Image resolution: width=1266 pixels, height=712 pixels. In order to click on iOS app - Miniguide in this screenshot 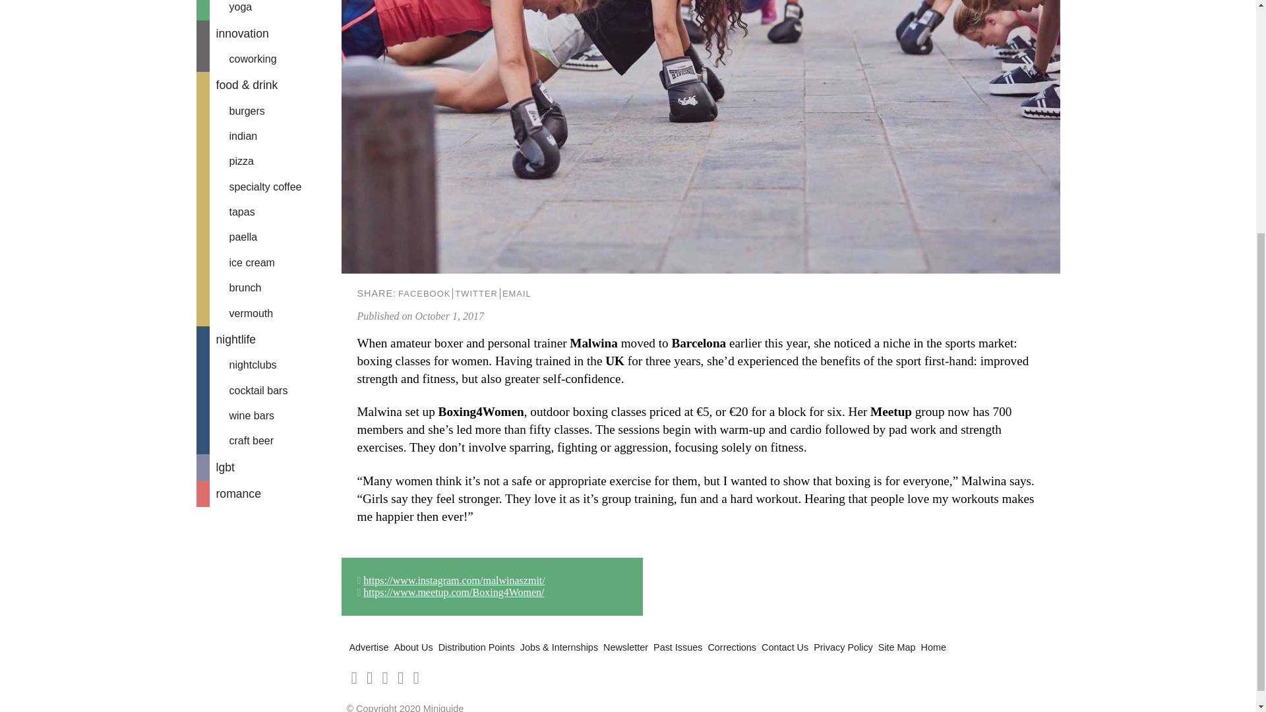, I will do `click(354, 678)`.